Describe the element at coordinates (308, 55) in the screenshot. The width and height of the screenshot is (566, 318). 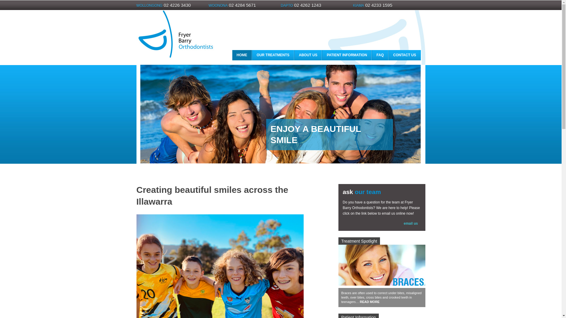
I see `ABOUT US` at that location.